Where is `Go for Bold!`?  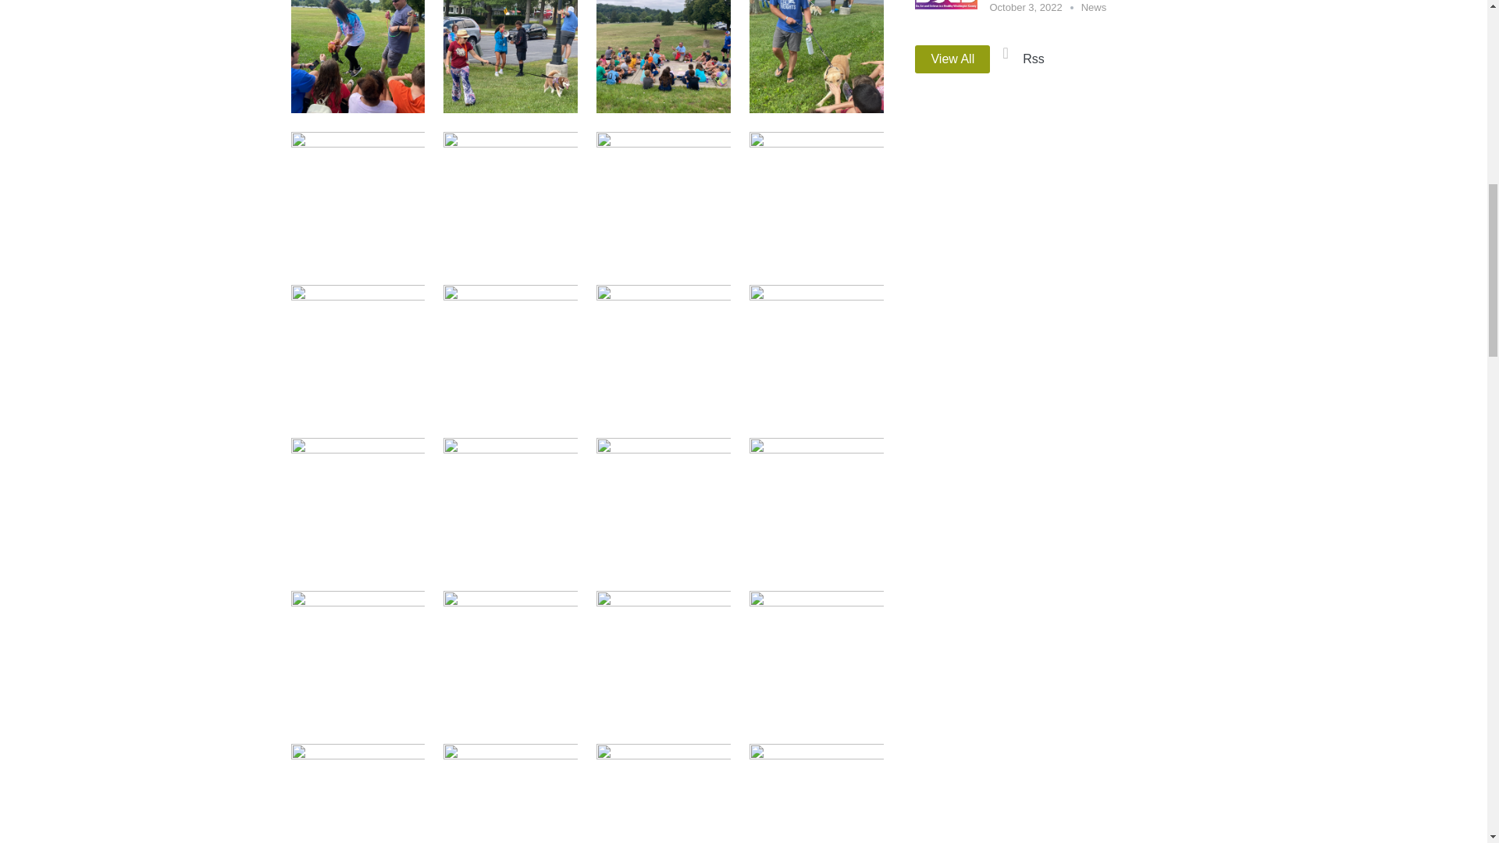 Go for Bold! is located at coordinates (945, 20).